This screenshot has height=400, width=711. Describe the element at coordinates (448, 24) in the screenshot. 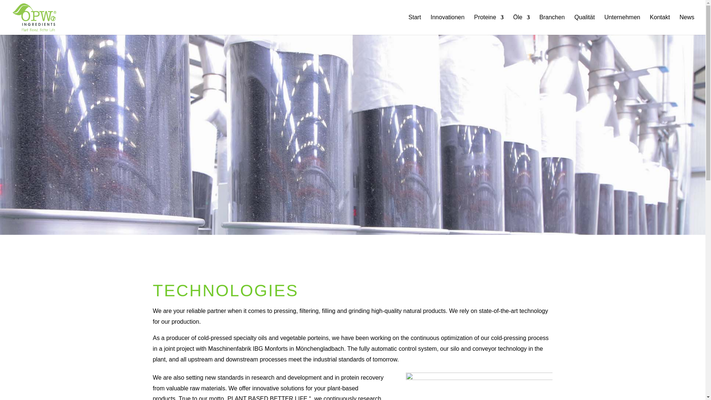

I see `Innovationen` at that location.